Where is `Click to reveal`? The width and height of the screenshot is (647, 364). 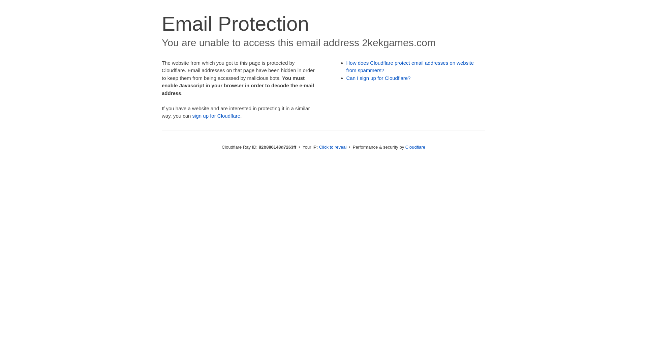
Click to reveal is located at coordinates (333, 147).